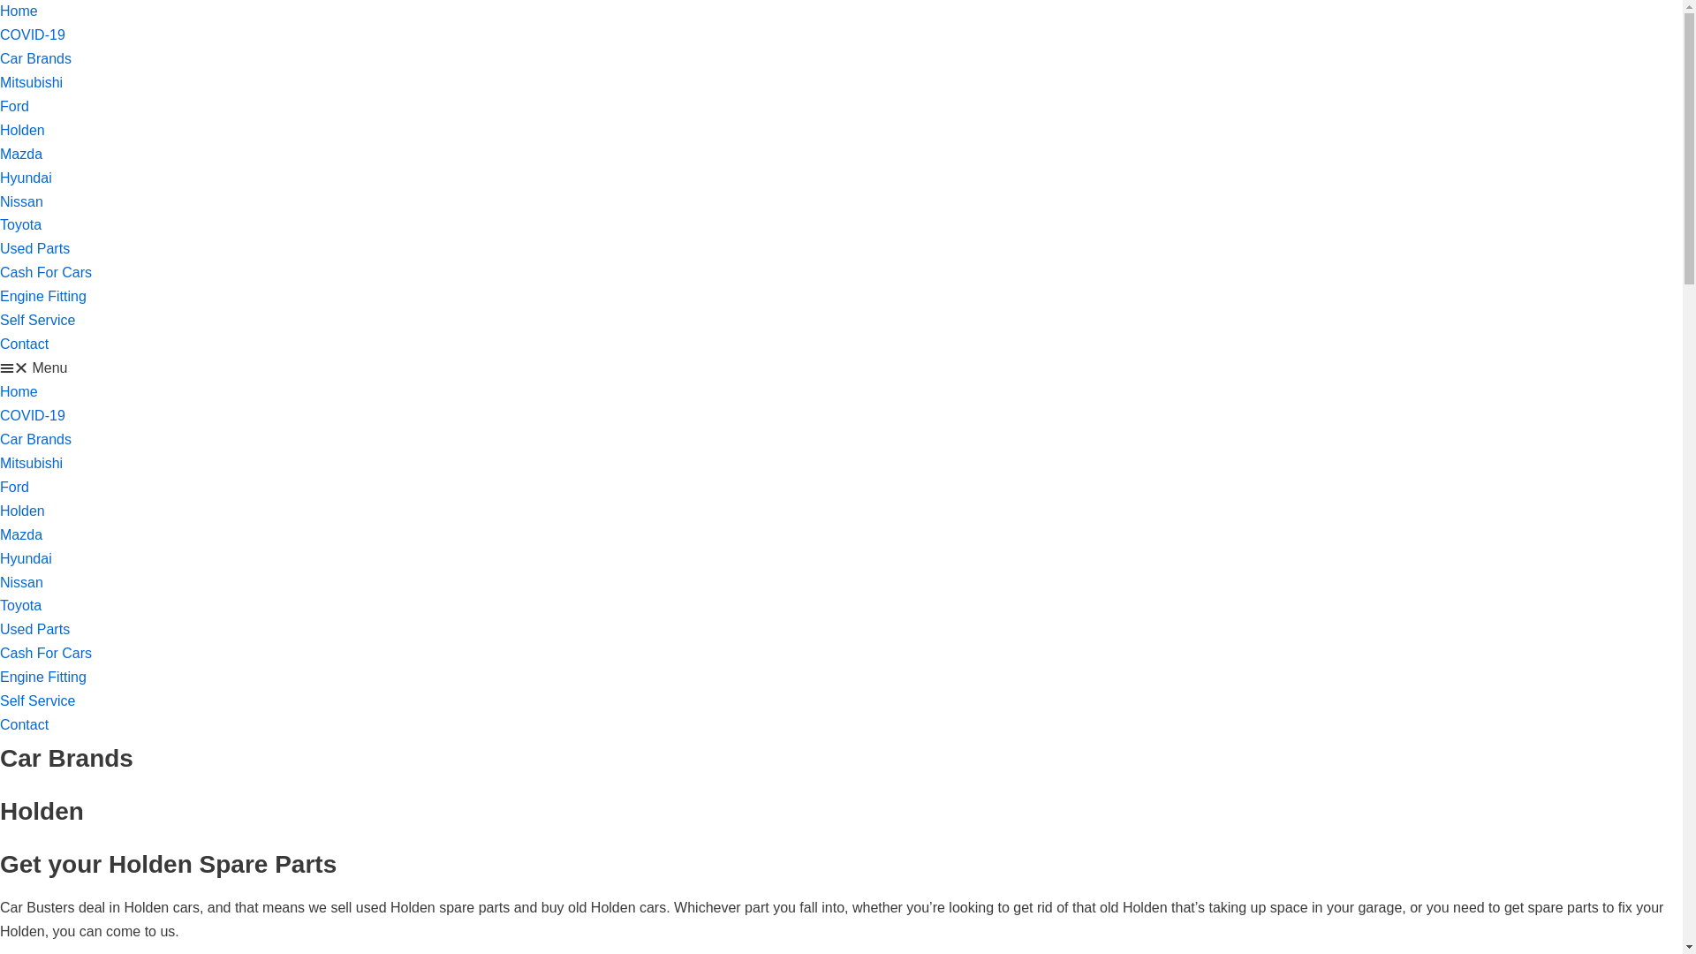  What do you see at coordinates (35, 629) in the screenshot?
I see `Used Parts` at bounding box center [35, 629].